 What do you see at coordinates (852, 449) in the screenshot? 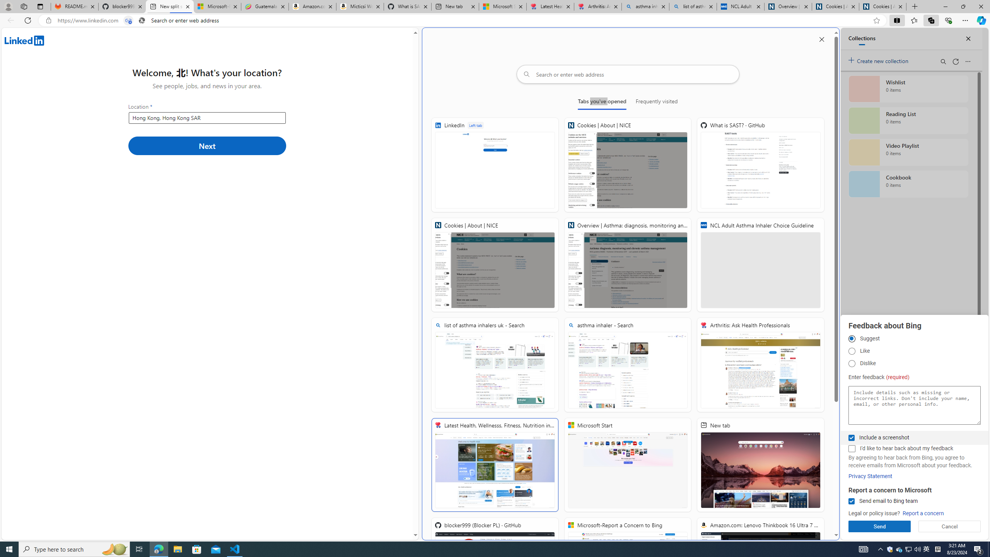
I see `I'd like to hear back about my feedback` at bounding box center [852, 449].